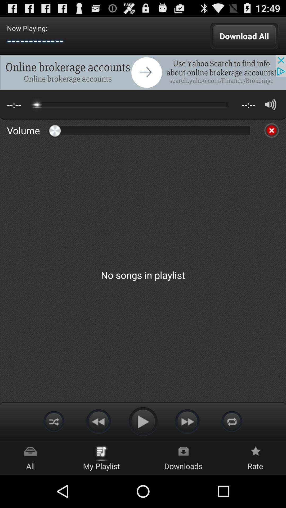  What do you see at coordinates (232, 421) in the screenshot?
I see `restart song` at bounding box center [232, 421].